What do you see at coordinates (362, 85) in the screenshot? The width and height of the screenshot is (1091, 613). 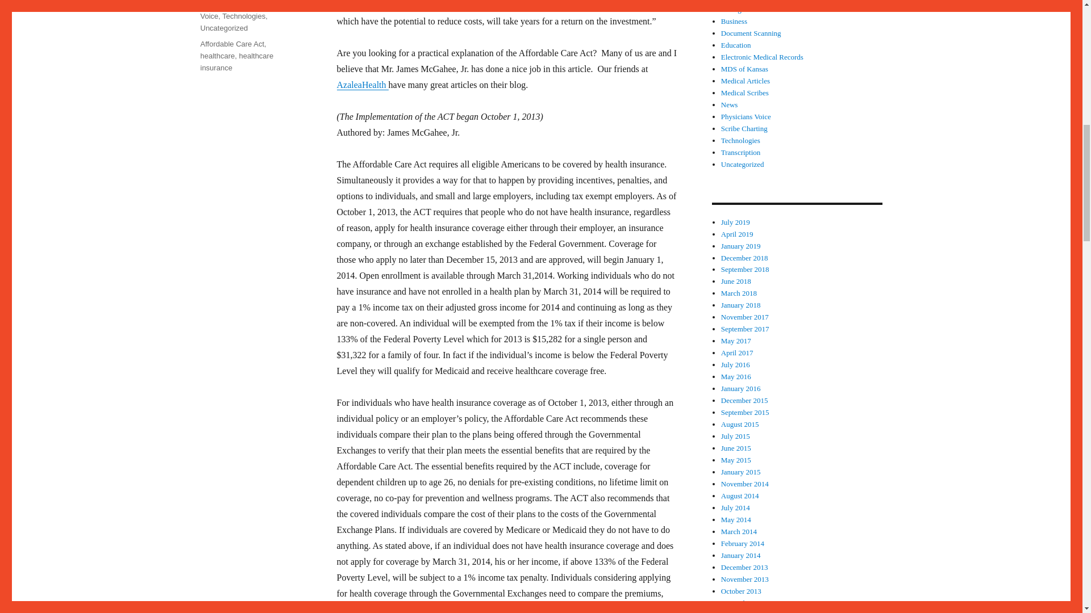 I see `AzaleaHealth` at bounding box center [362, 85].